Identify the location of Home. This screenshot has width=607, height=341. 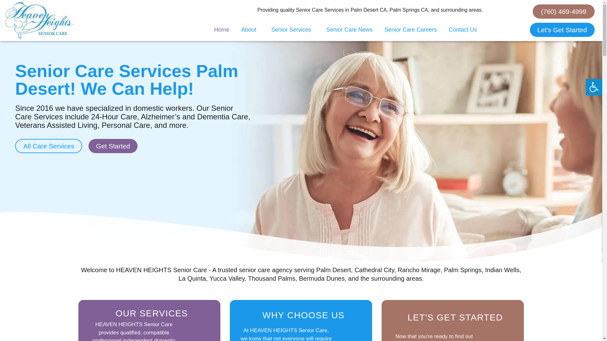
(222, 29).